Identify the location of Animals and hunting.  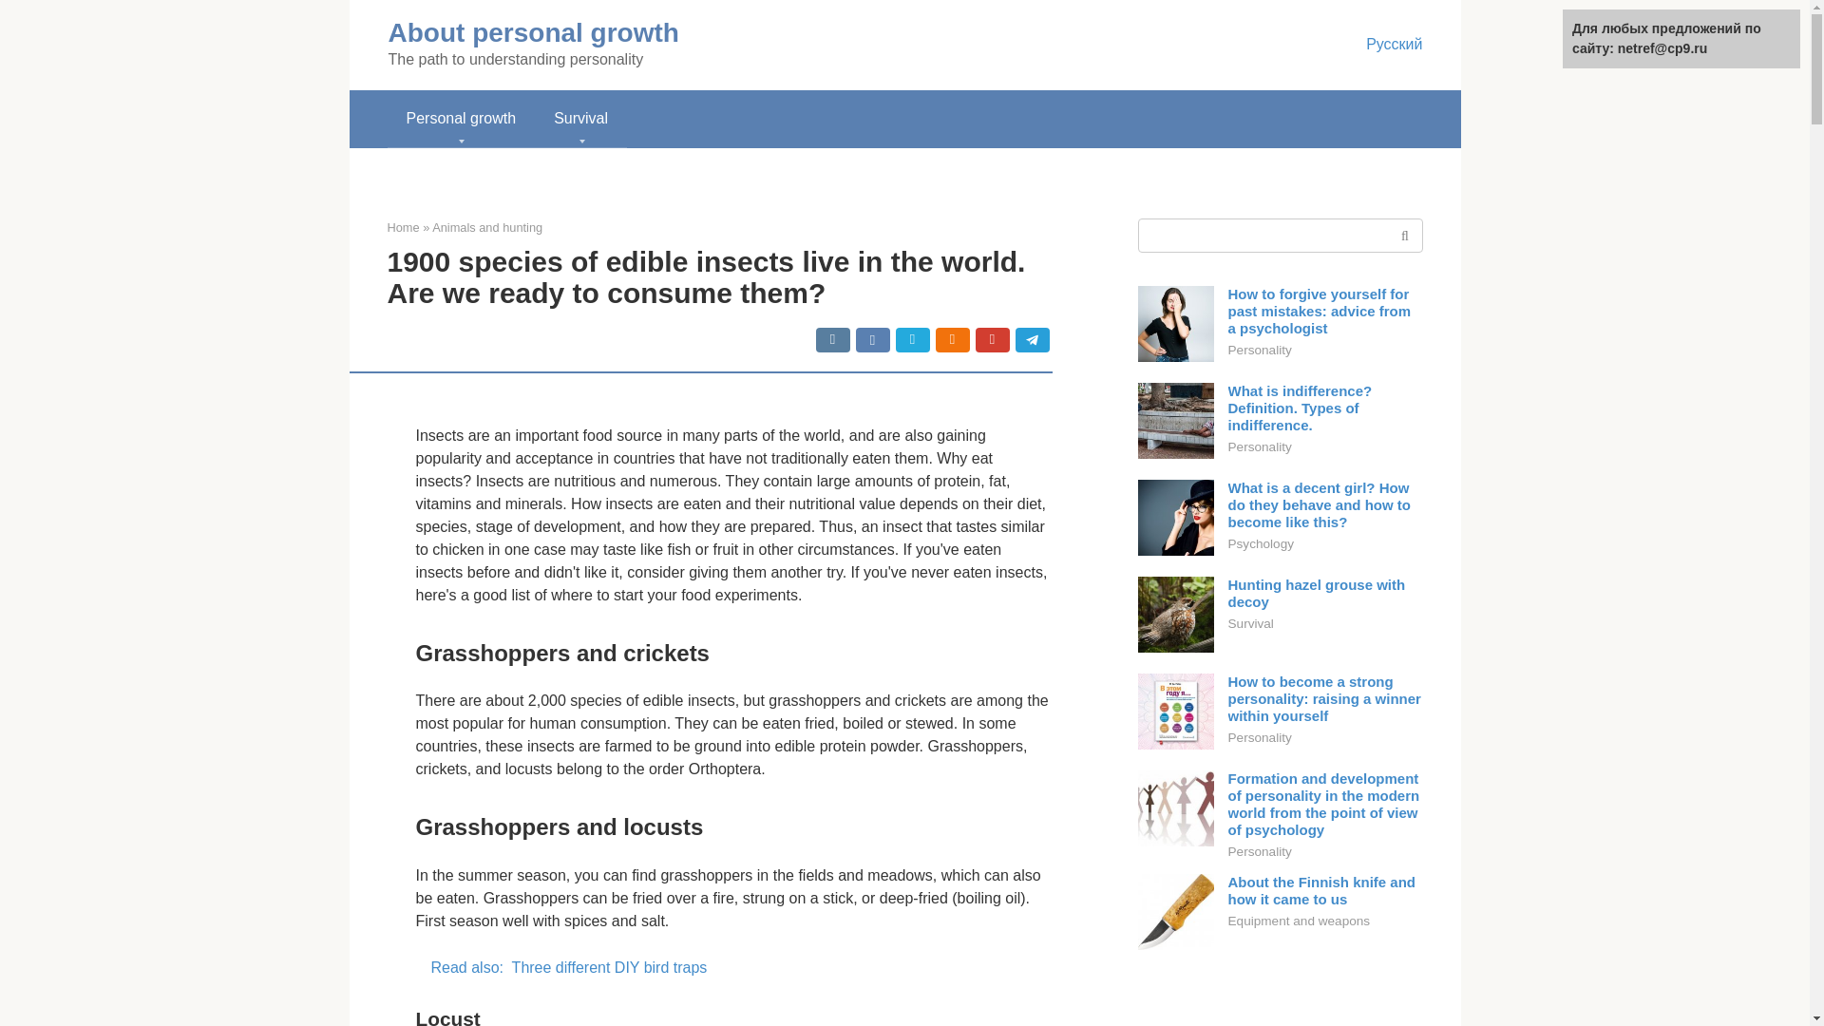
(486, 228).